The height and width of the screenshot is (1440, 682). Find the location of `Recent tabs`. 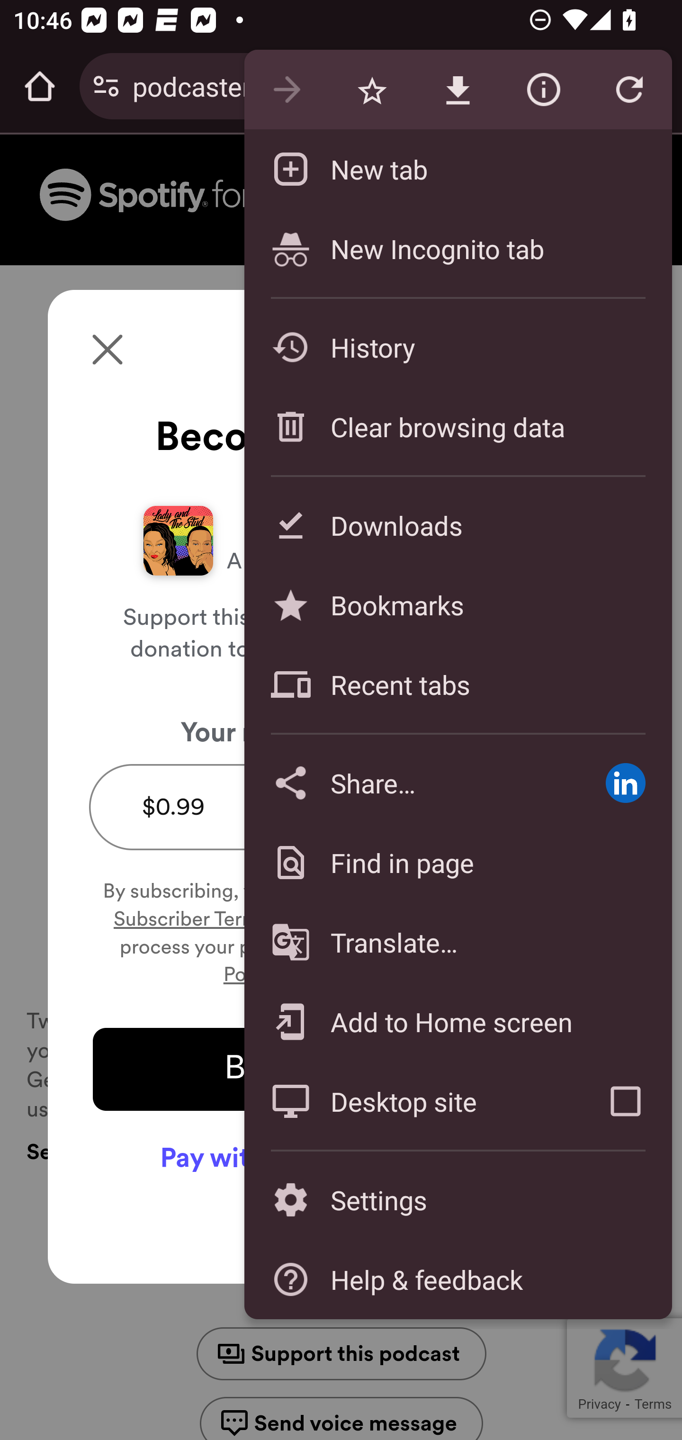

Recent tabs is located at coordinates (458, 684).